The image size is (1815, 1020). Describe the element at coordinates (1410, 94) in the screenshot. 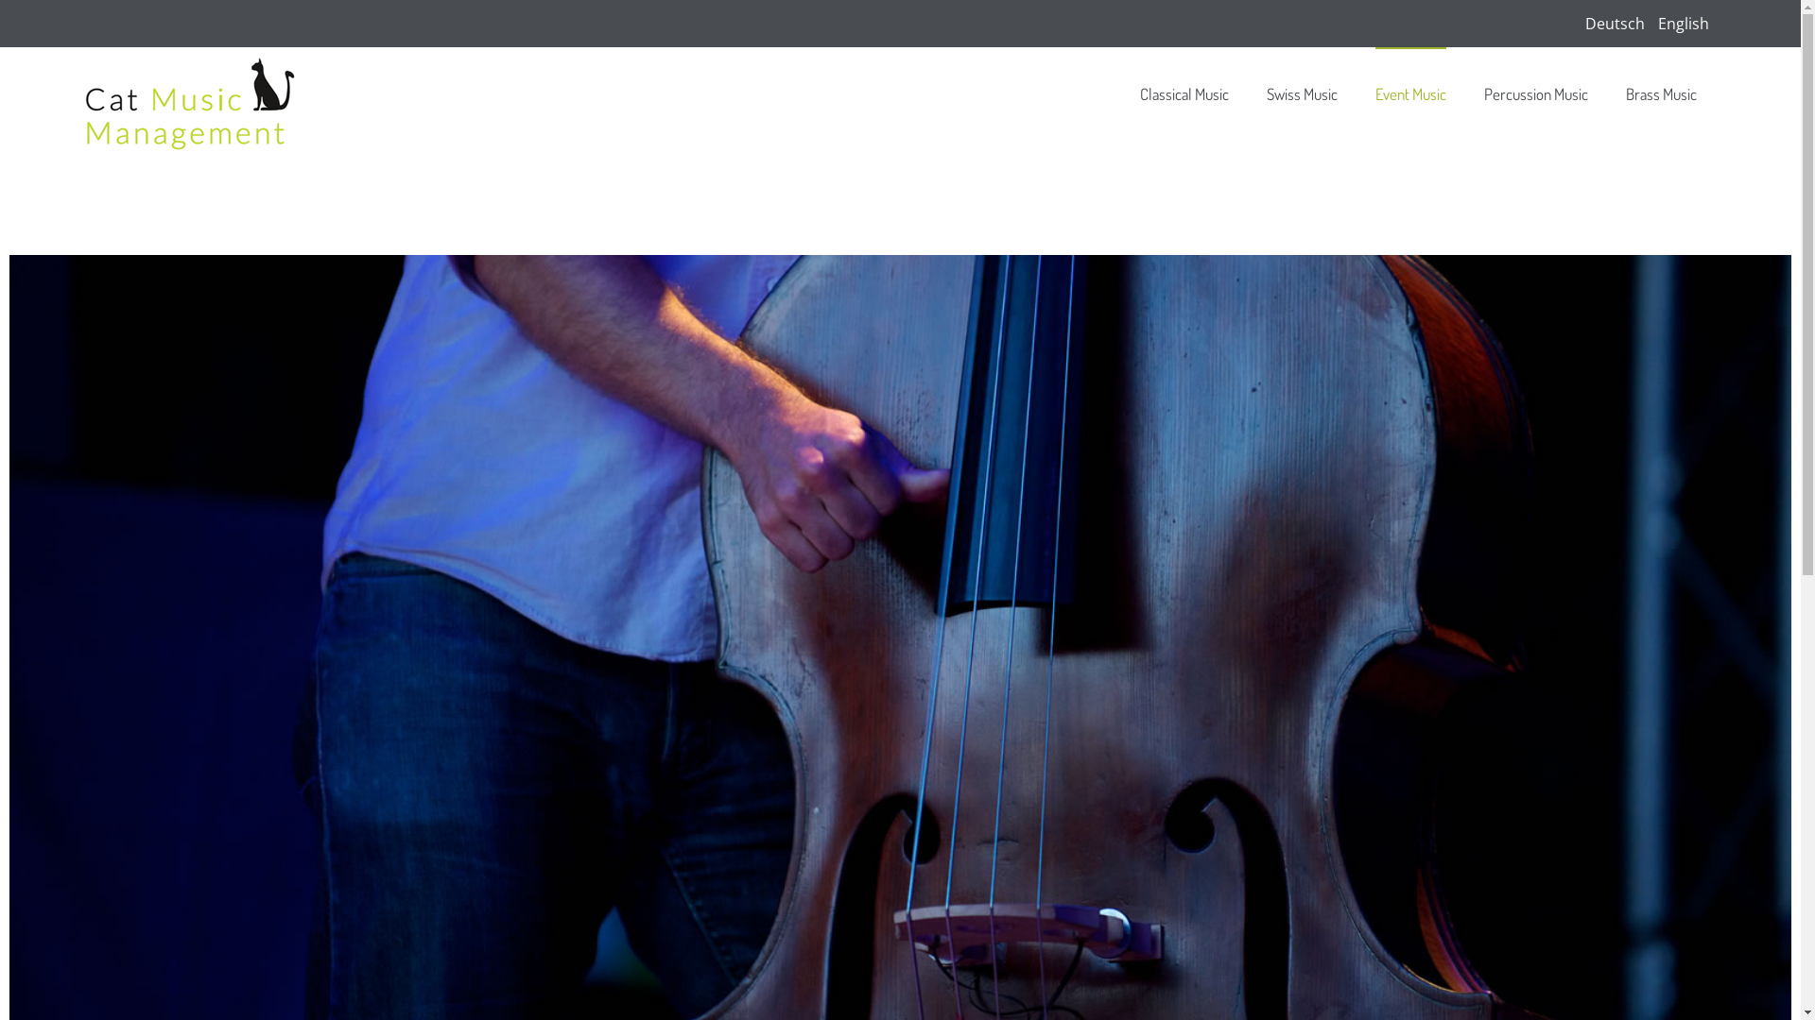

I see `Event Music` at that location.